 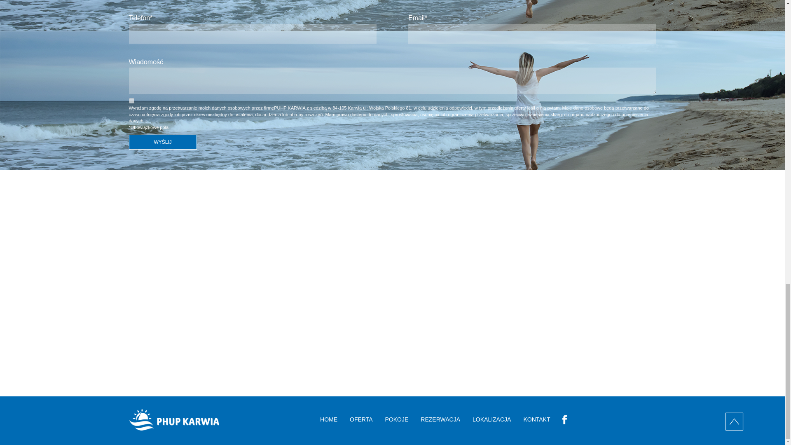 What do you see at coordinates (361, 419) in the screenshot?
I see `OFERTA` at bounding box center [361, 419].